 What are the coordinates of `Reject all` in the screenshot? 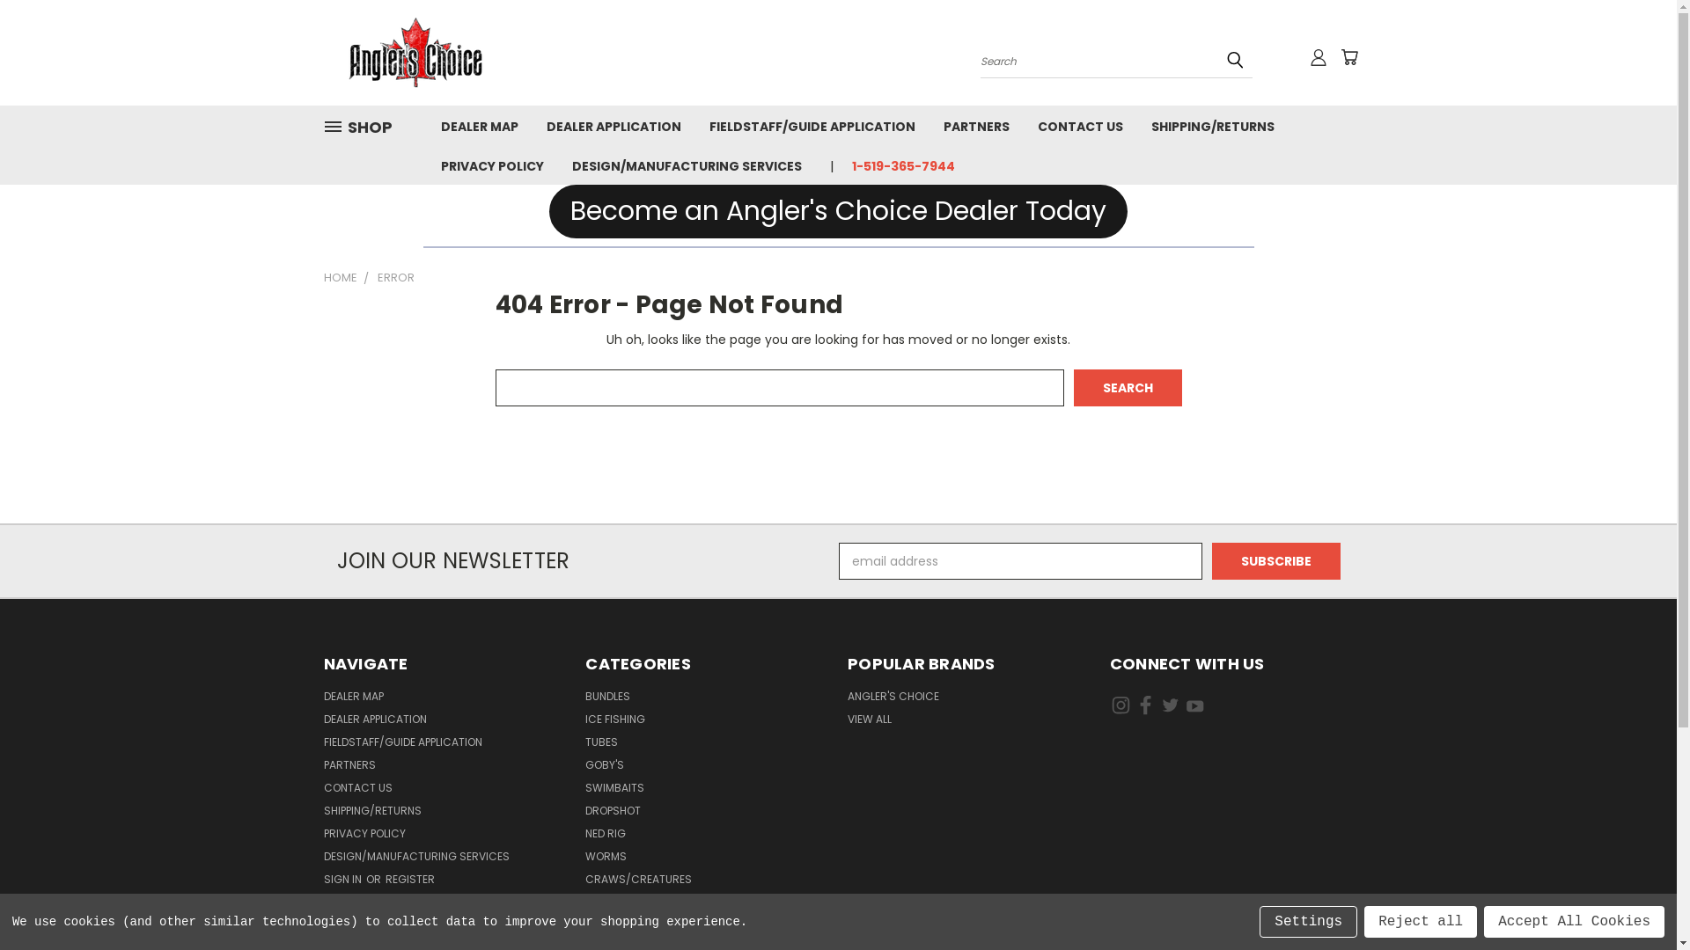 It's located at (1421, 922).